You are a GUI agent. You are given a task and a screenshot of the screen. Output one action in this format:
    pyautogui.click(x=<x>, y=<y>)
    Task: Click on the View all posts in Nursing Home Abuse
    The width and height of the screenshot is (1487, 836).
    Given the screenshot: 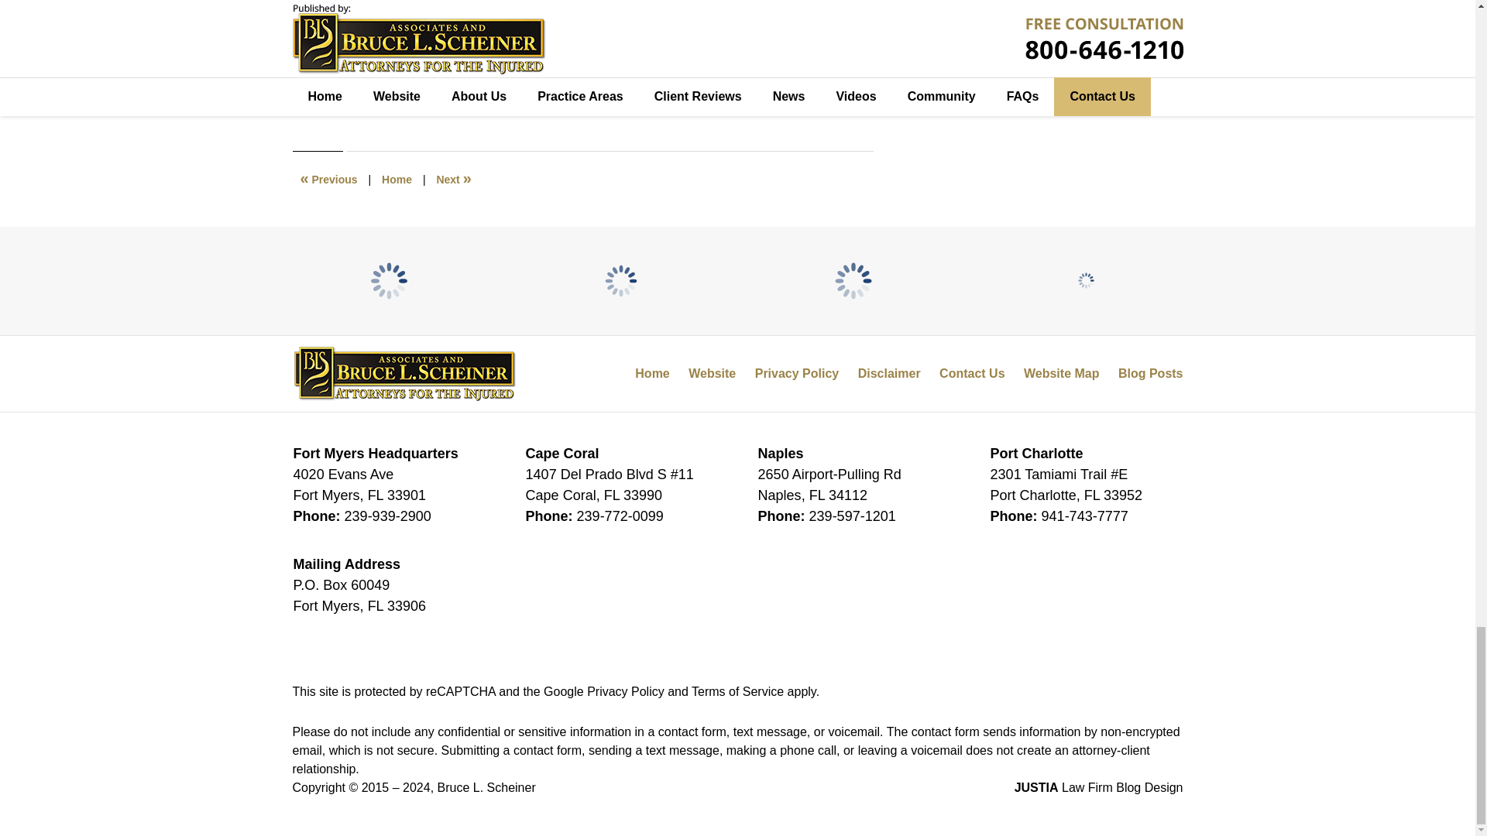 What is the action you would take?
    pyautogui.click(x=398, y=91)
    